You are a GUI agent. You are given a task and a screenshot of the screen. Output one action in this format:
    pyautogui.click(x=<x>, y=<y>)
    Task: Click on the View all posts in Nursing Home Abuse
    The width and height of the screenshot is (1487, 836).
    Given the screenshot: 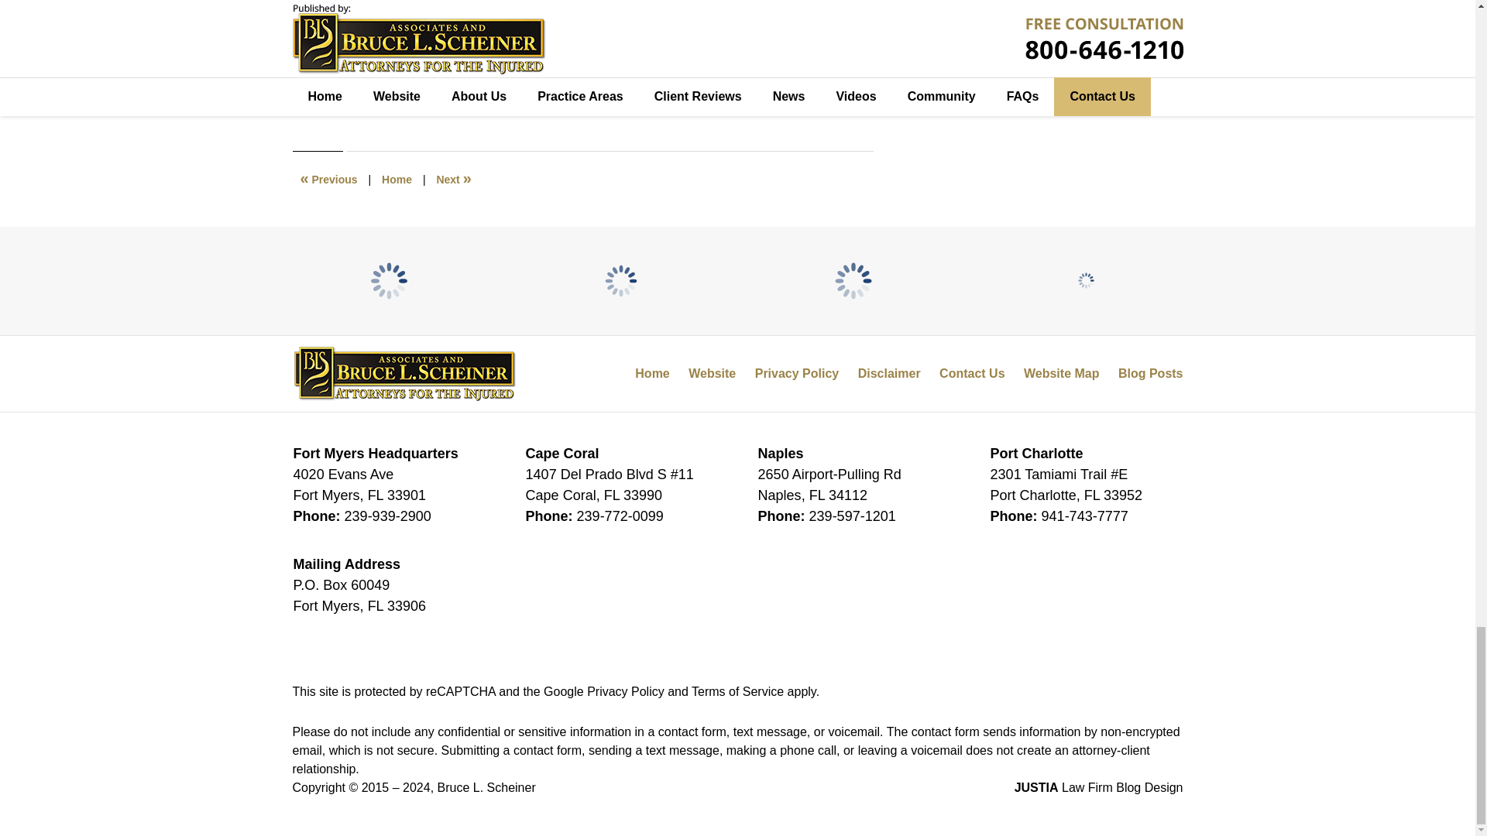 What is the action you would take?
    pyautogui.click(x=398, y=91)
    